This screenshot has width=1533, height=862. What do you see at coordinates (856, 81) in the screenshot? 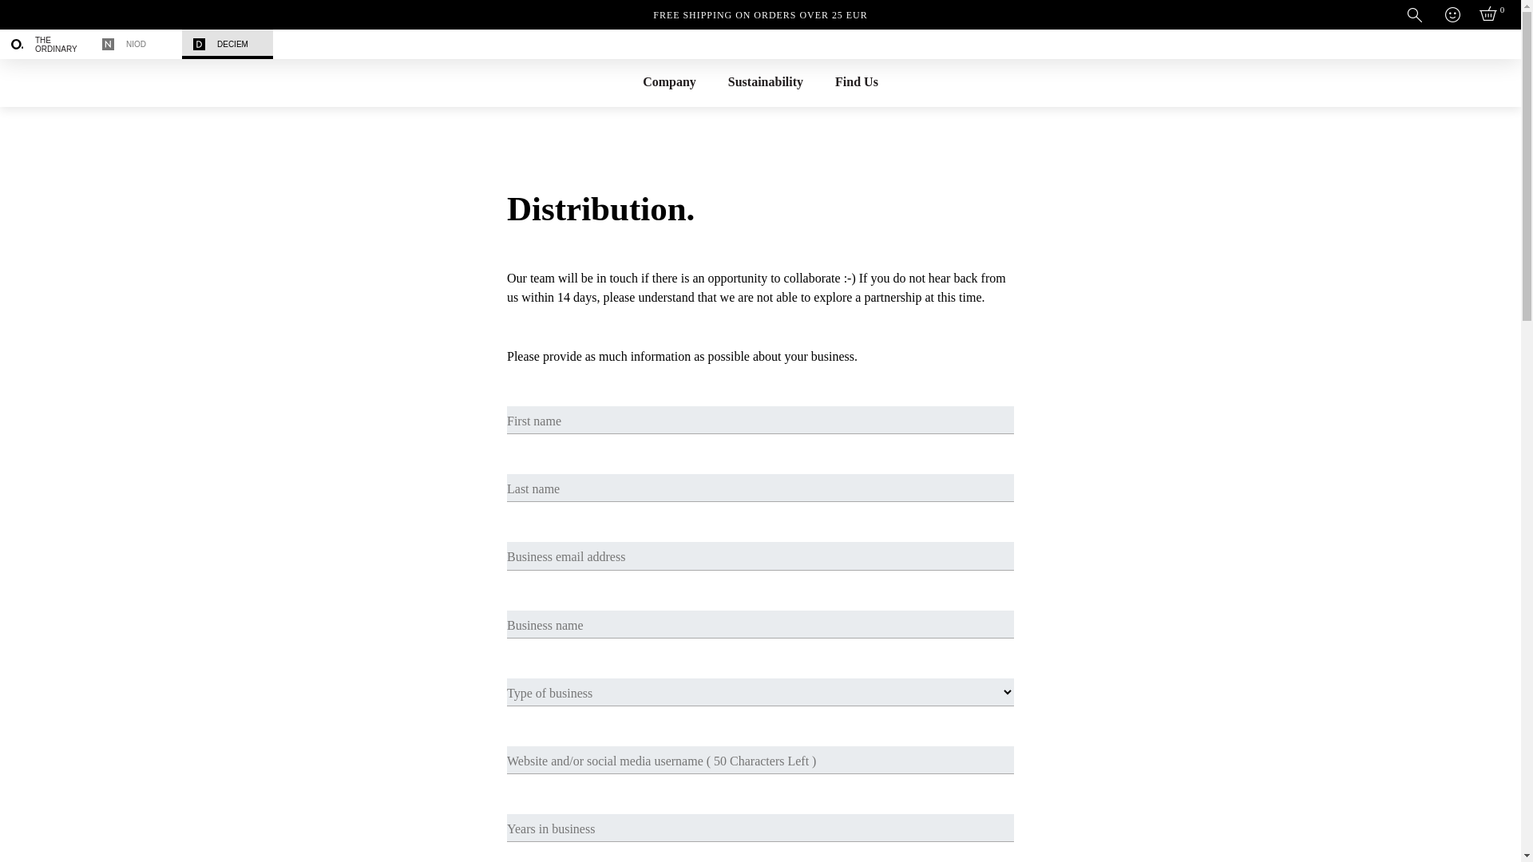
I see `Find Us` at bounding box center [856, 81].